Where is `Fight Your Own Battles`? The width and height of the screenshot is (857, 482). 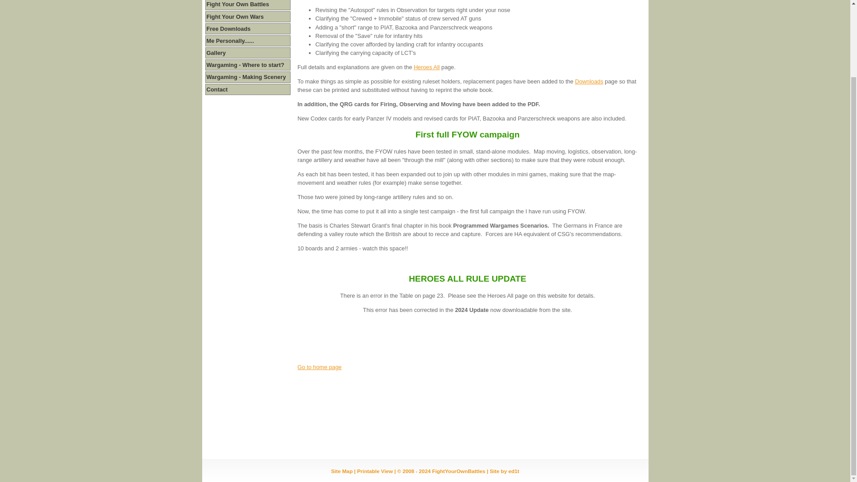 Fight Your Own Battles is located at coordinates (237, 4).